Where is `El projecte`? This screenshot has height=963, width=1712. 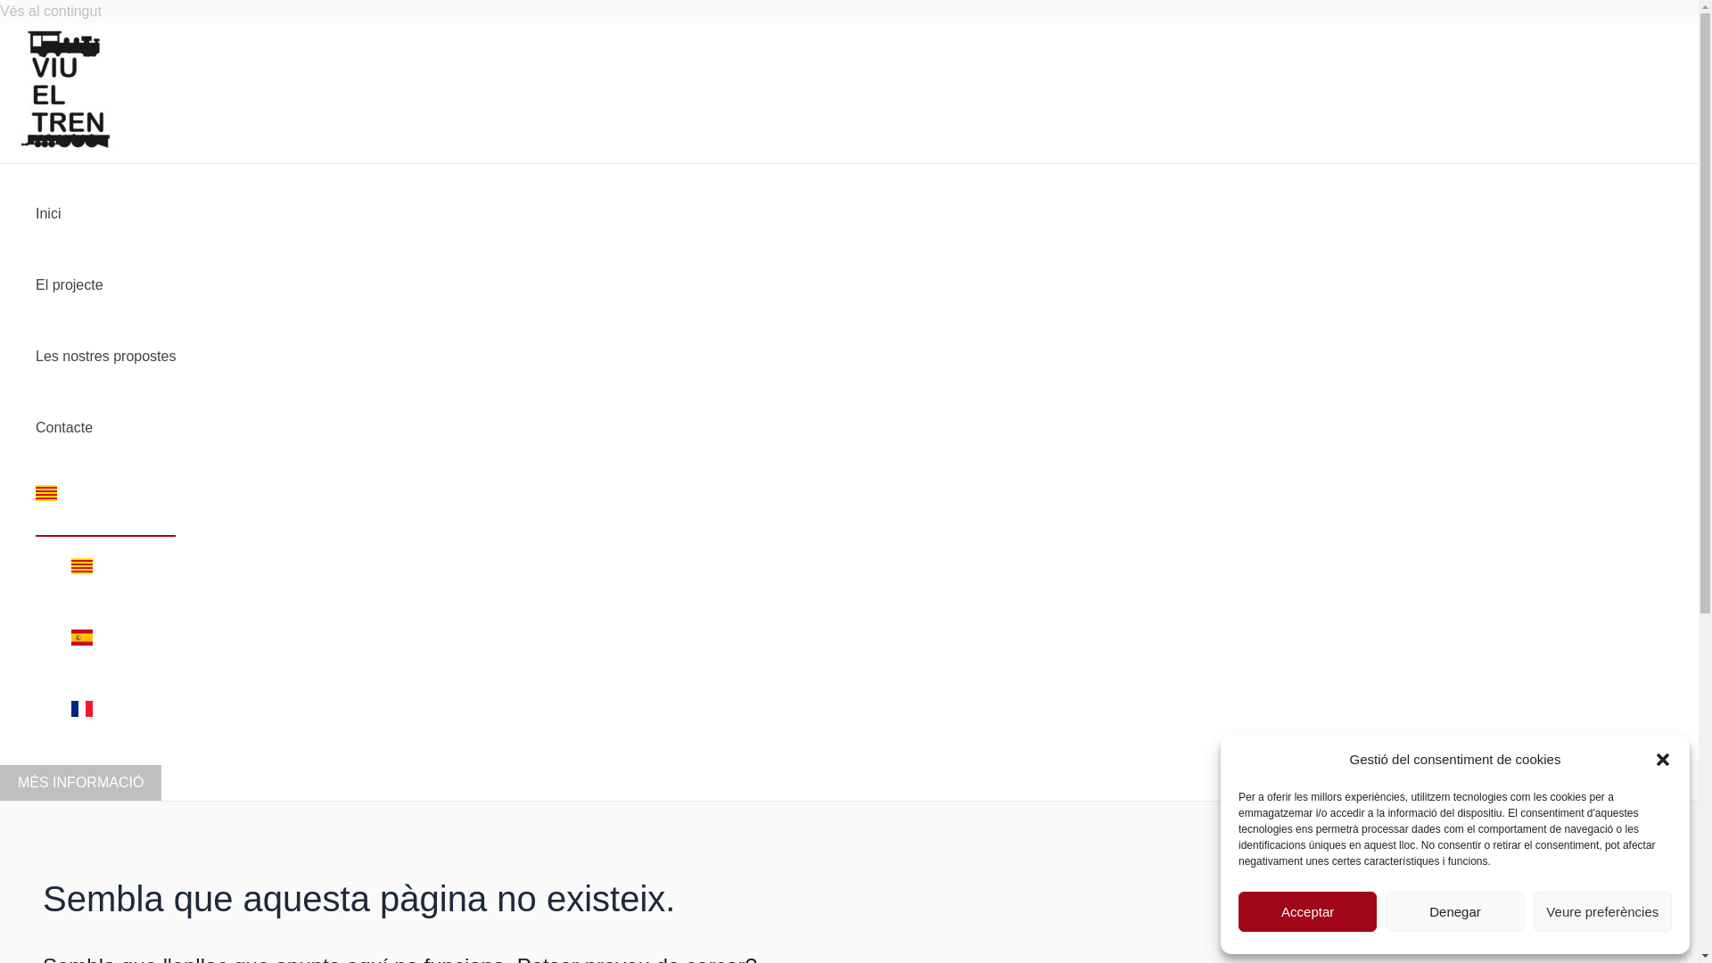
El projecte is located at coordinates (105, 285).